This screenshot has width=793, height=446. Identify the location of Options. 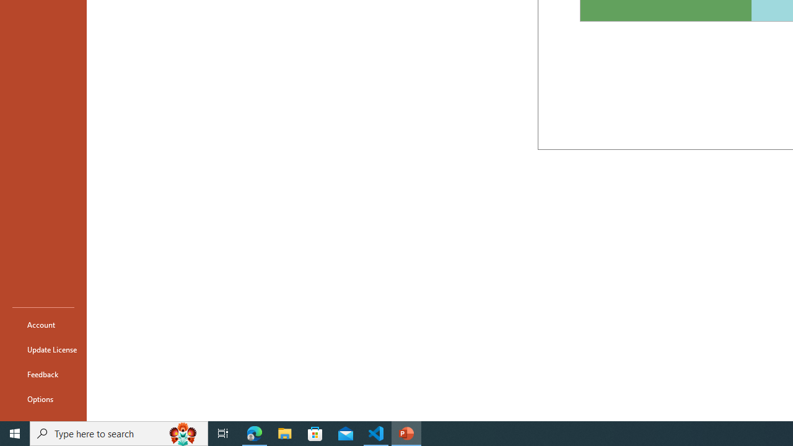
(43, 399).